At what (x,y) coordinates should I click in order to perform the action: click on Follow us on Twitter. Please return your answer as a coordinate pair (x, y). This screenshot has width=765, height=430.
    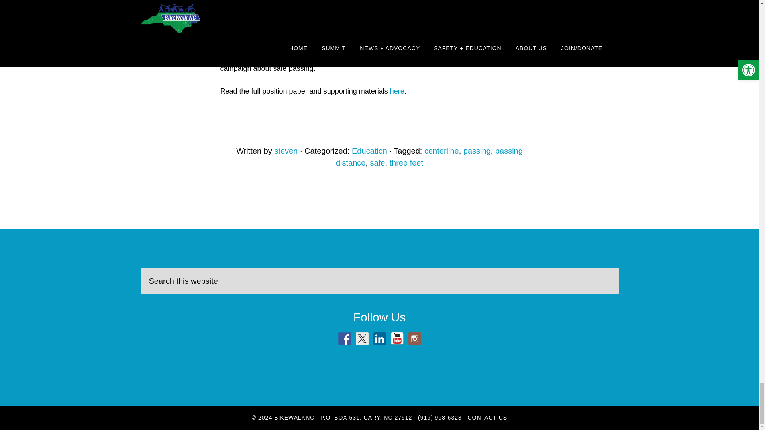
    Looking at the image, I should click on (362, 338).